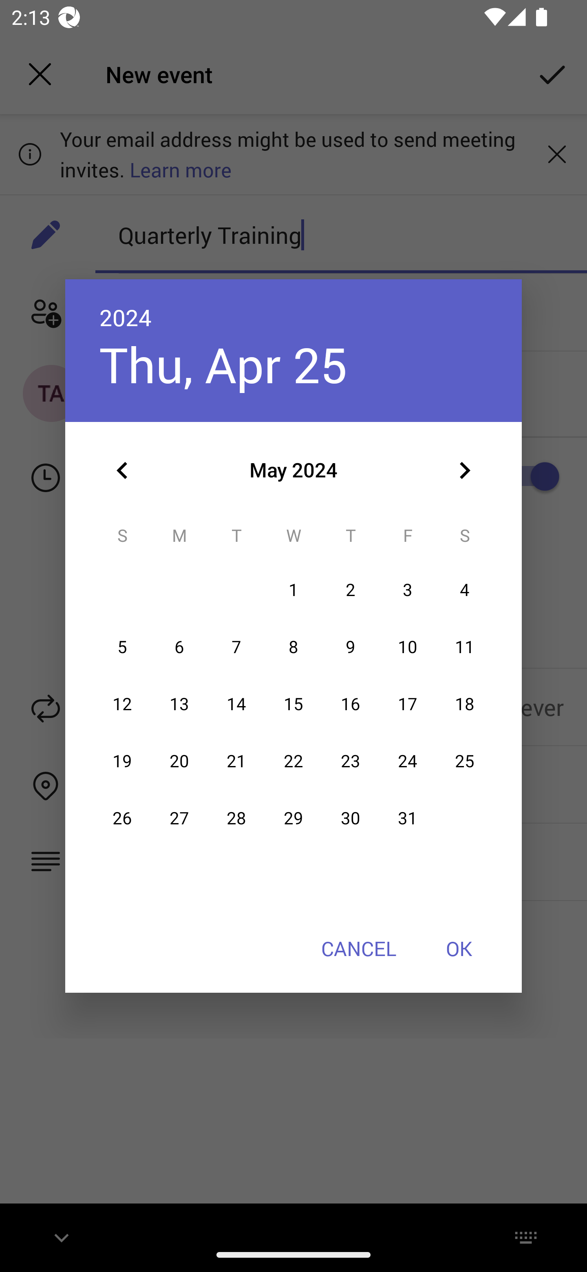 The width and height of the screenshot is (587, 1272). I want to click on 9 09 May 2024, so click(351, 647).